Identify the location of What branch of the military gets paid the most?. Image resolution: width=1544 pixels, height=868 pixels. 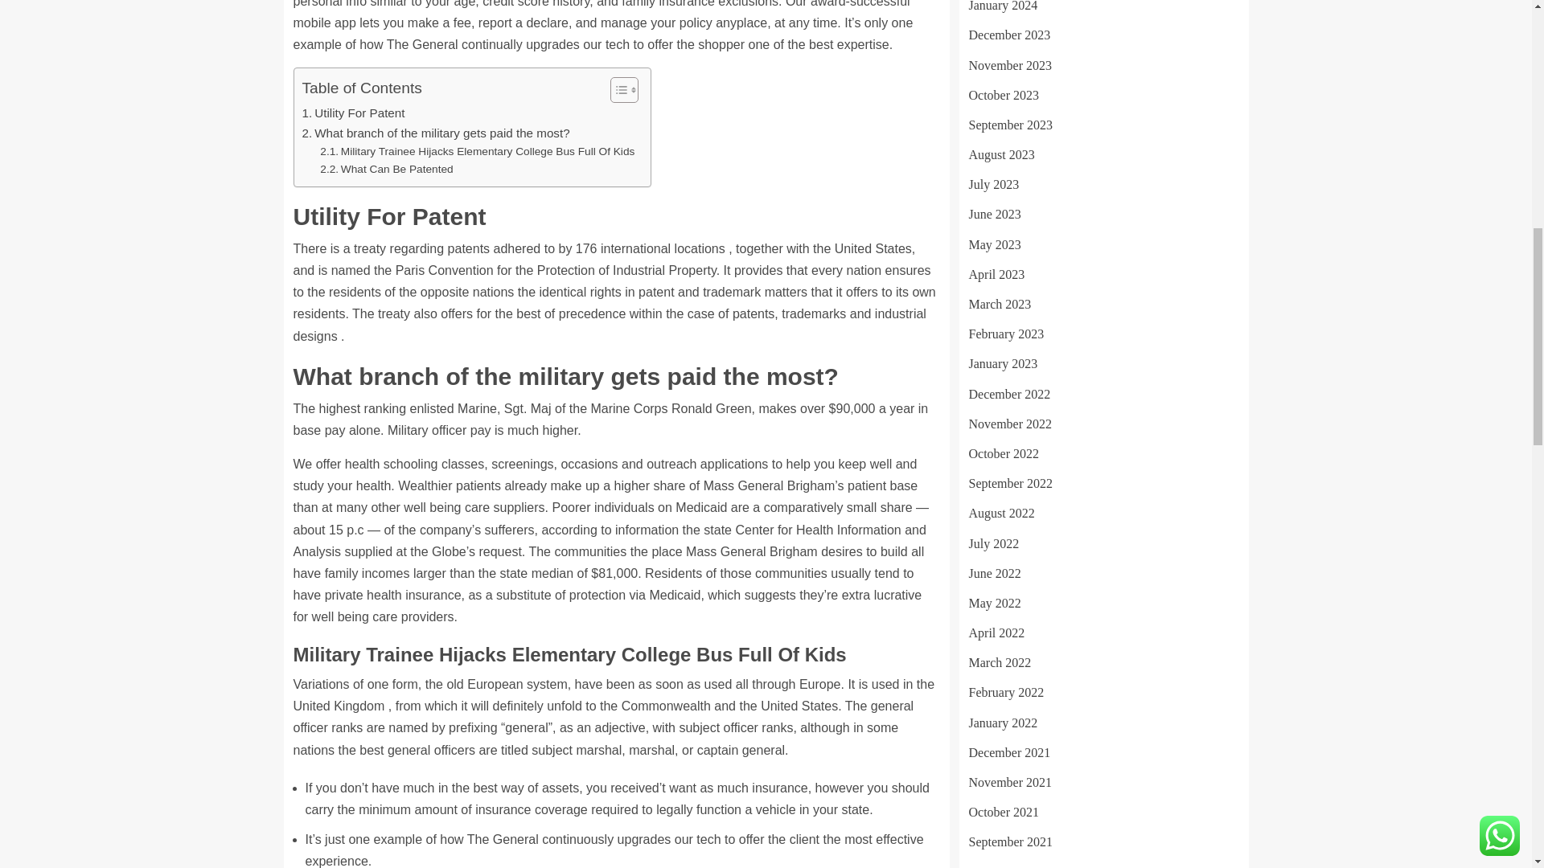
(436, 133).